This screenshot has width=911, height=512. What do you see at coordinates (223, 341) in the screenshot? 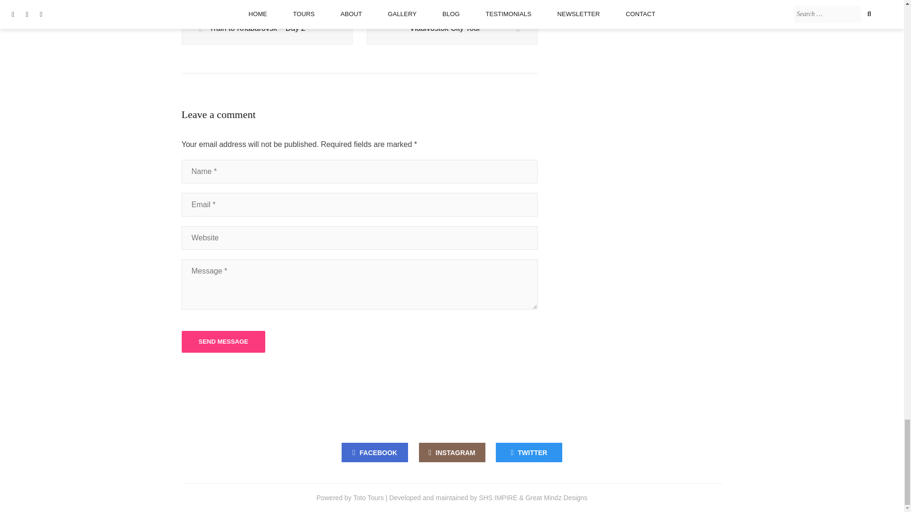
I see `Send Message` at bounding box center [223, 341].